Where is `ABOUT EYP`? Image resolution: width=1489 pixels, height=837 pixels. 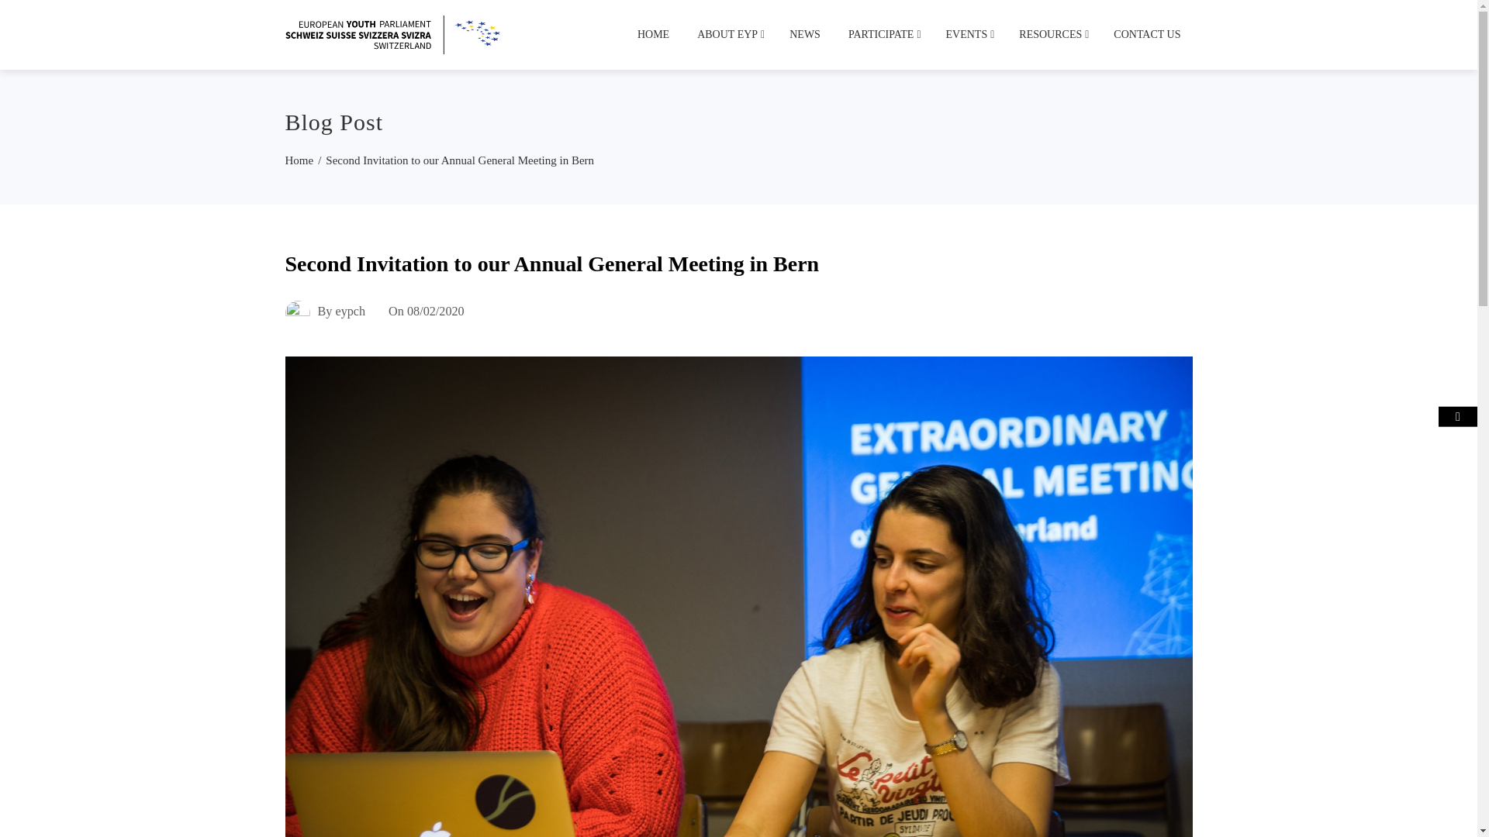 ABOUT EYP is located at coordinates (729, 34).